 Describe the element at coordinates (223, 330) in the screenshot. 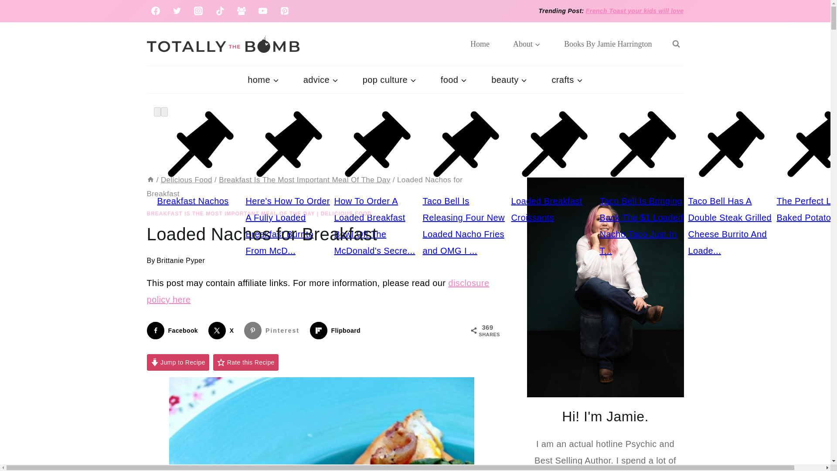

I see `Share on X` at that location.